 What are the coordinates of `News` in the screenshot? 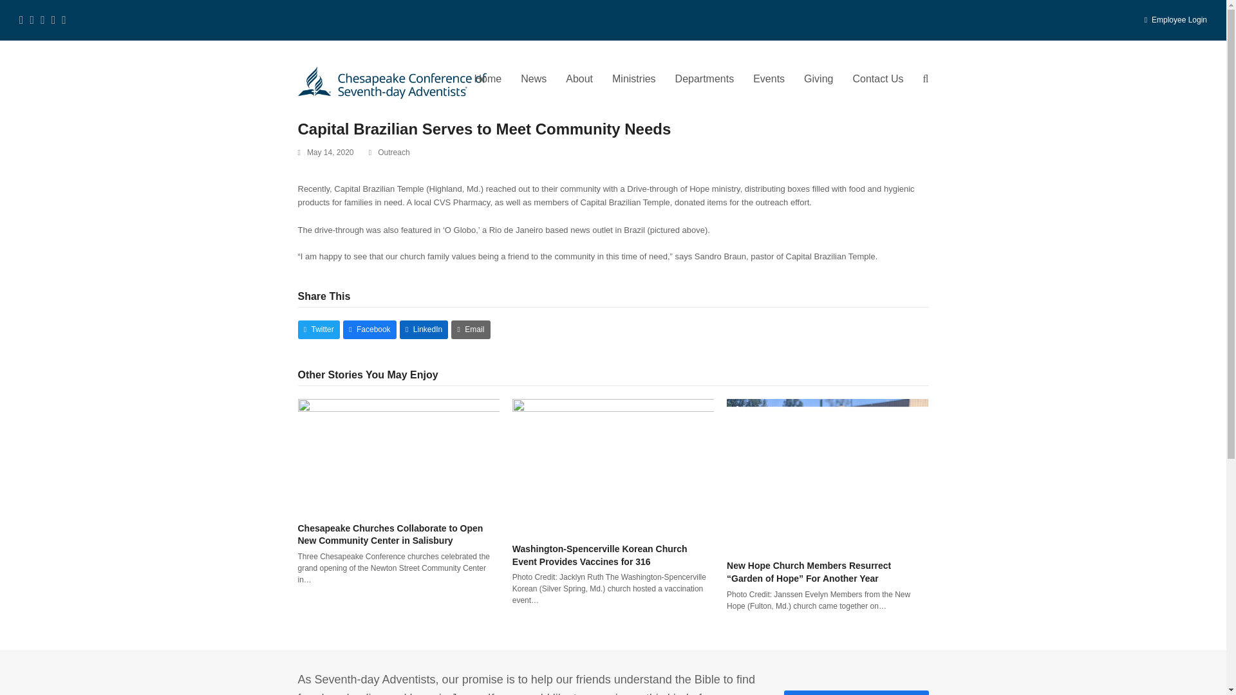 It's located at (534, 80).